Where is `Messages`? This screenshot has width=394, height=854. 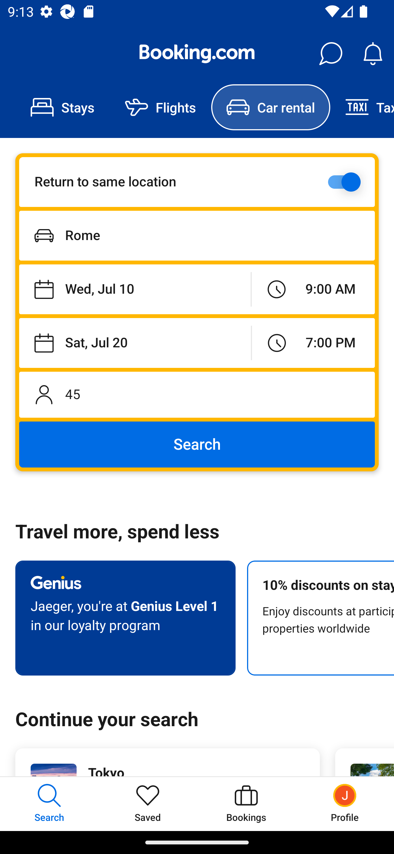 Messages is located at coordinates (331, 54).